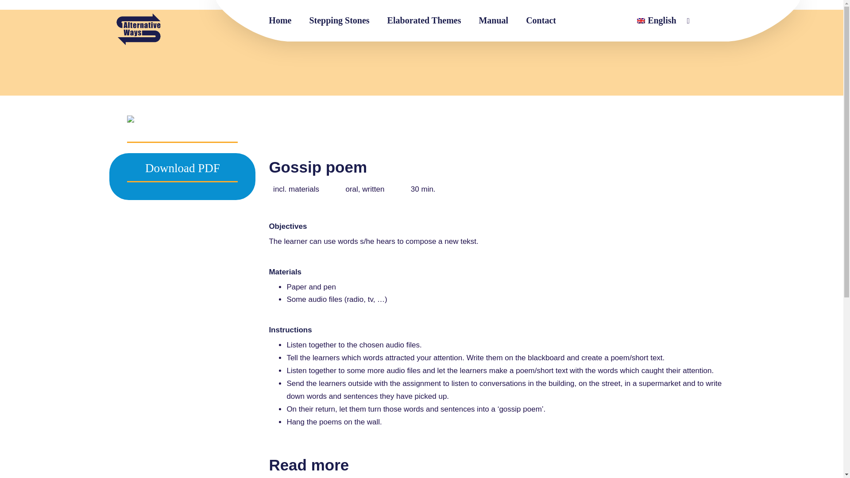  What do you see at coordinates (280, 20) in the screenshot?
I see `Home` at bounding box center [280, 20].